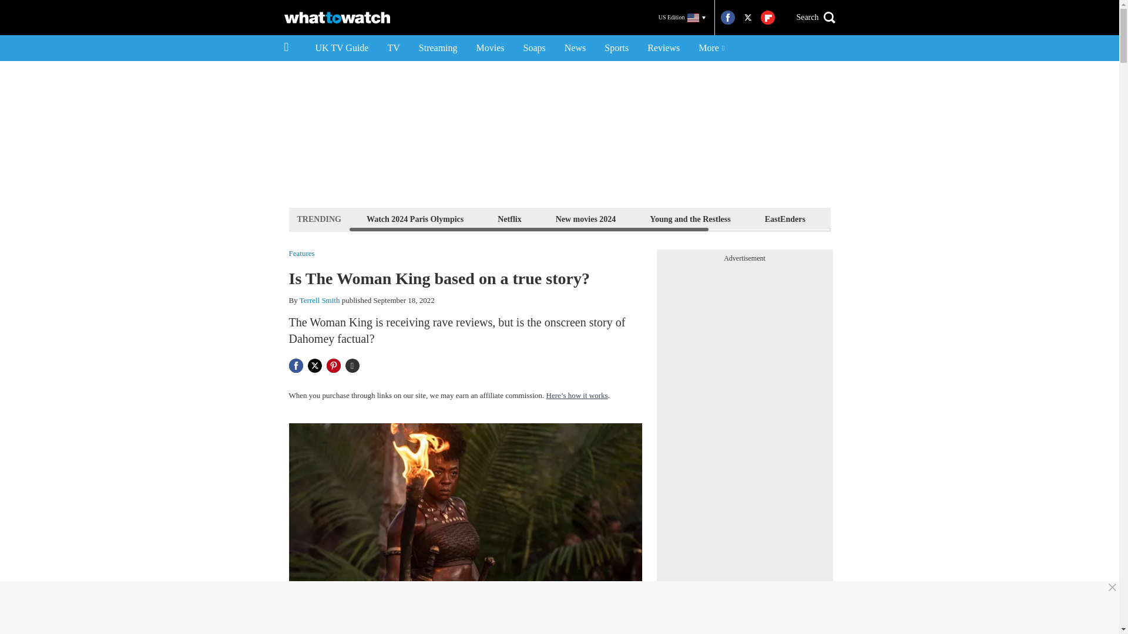  Describe the element at coordinates (490, 48) in the screenshot. I see `Movies` at that location.